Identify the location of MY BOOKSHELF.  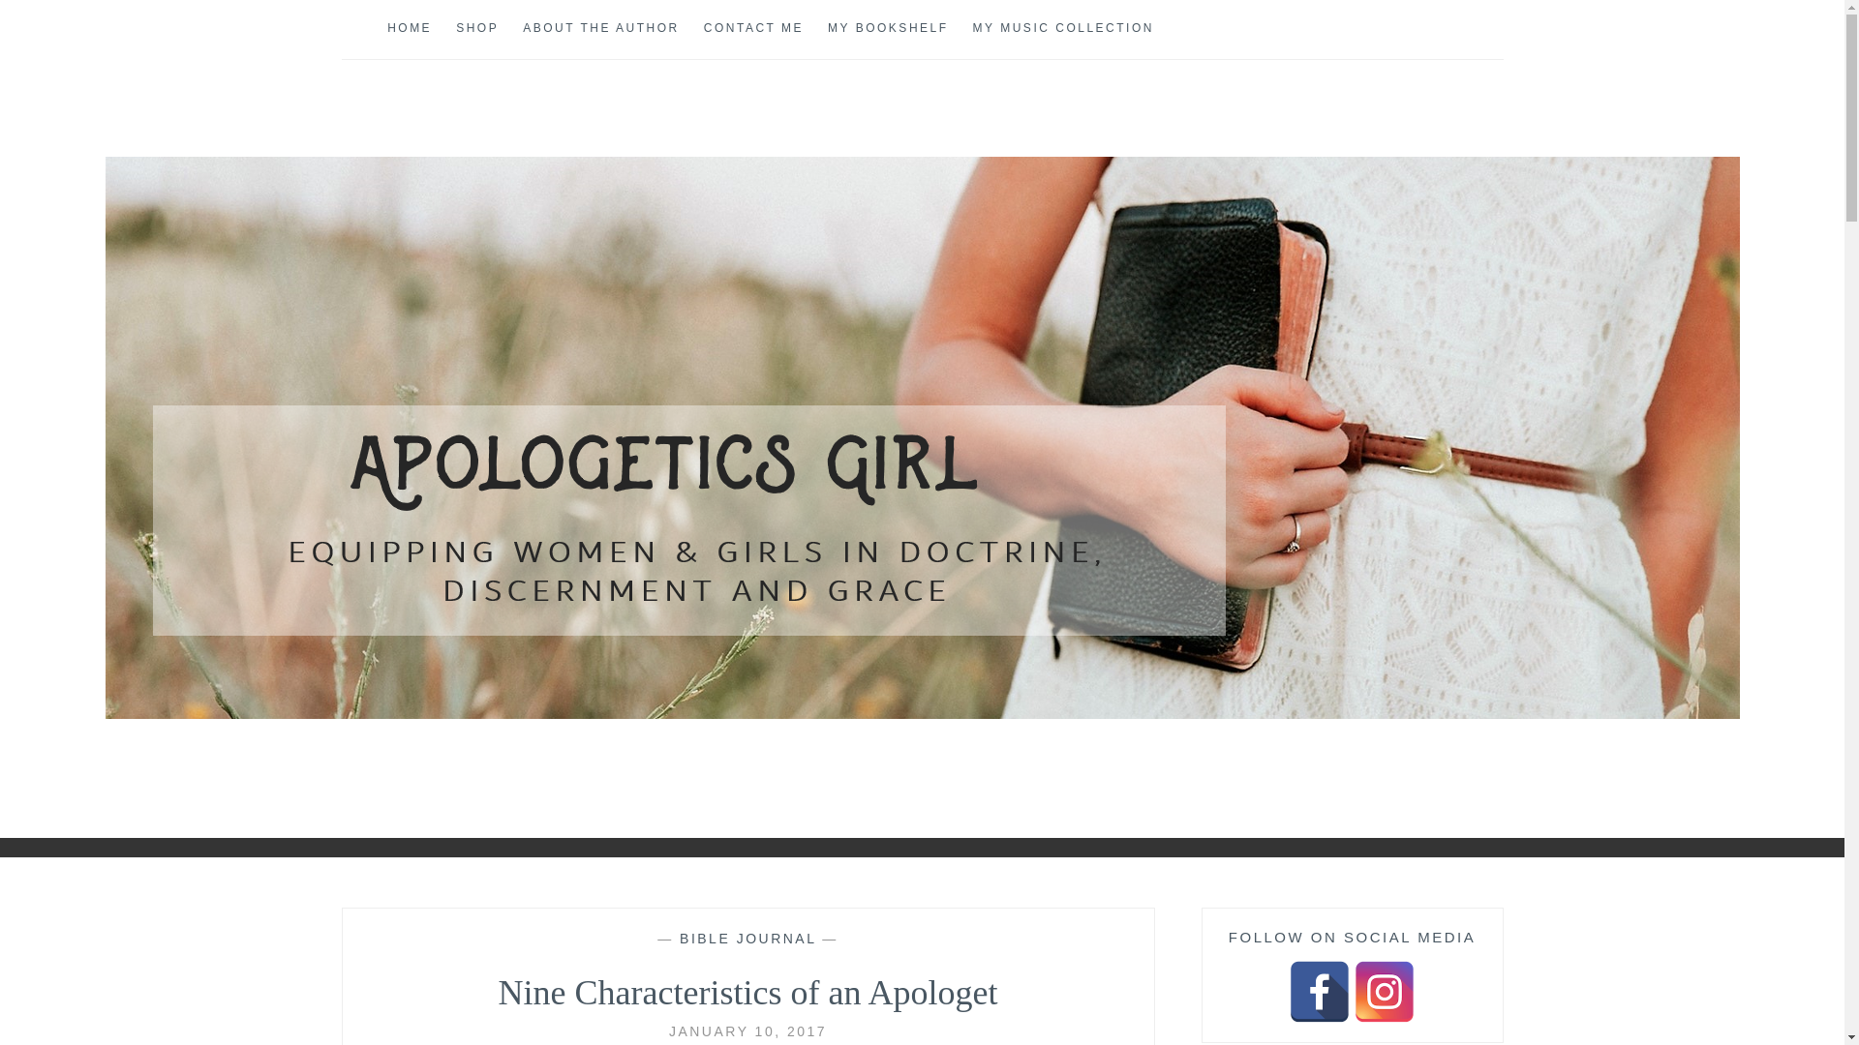
(887, 29).